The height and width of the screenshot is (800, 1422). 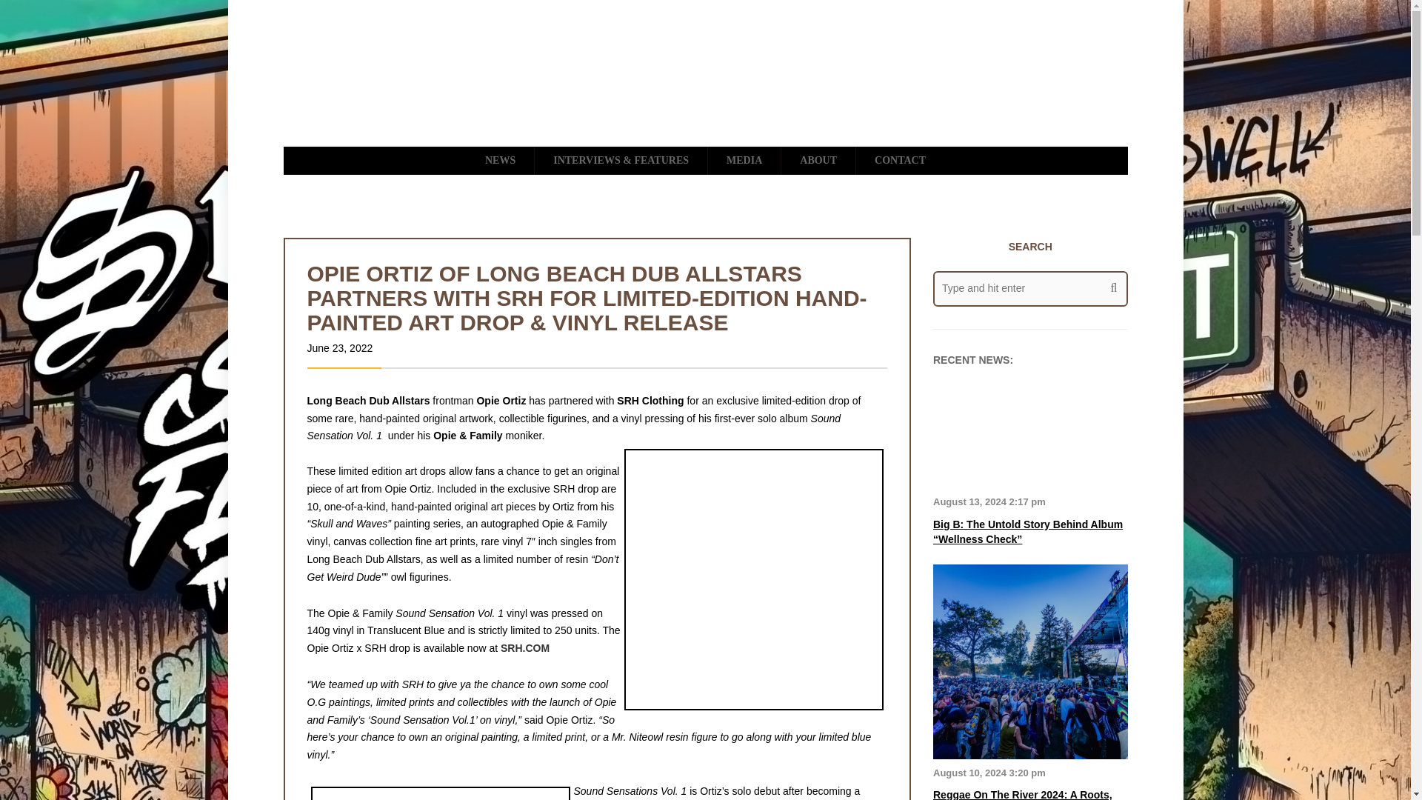 What do you see at coordinates (1022, 794) in the screenshot?
I see `Reggae On The River 2024: A Roots, Rock, Reggae Reunion` at bounding box center [1022, 794].